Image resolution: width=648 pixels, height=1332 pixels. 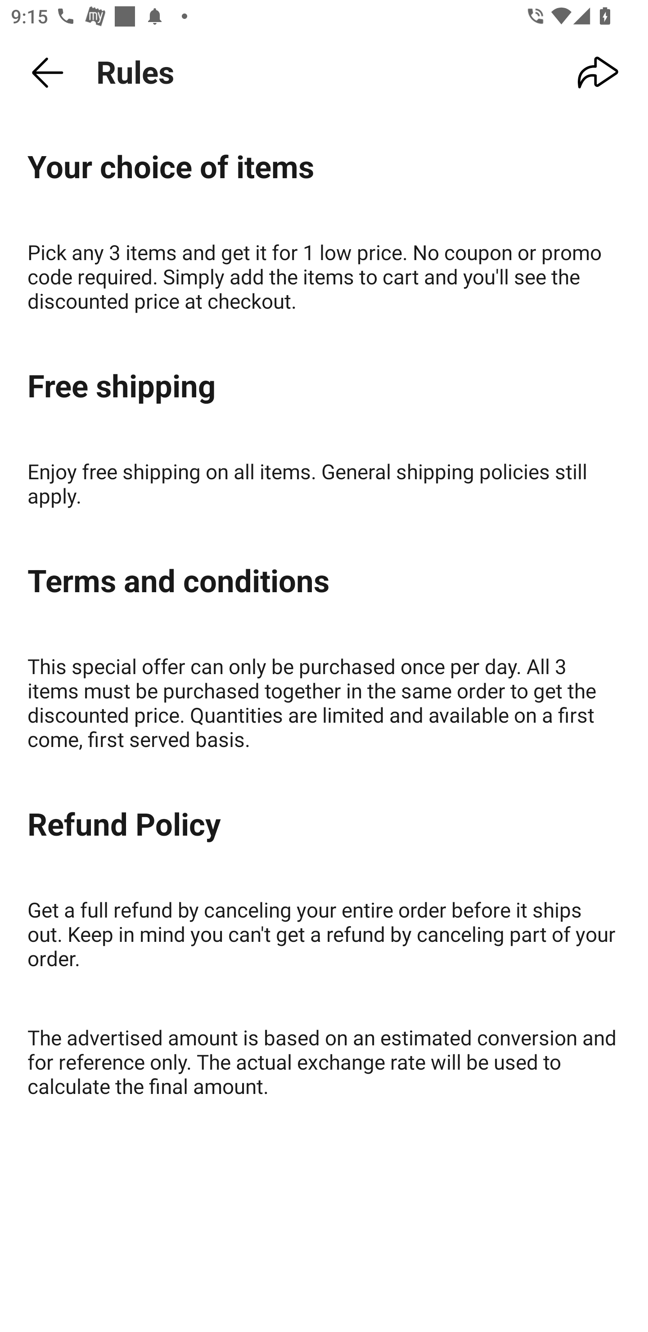 What do you see at coordinates (324, 581) in the screenshot?
I see `Terms and conditions` at bounding box center [324, 581].